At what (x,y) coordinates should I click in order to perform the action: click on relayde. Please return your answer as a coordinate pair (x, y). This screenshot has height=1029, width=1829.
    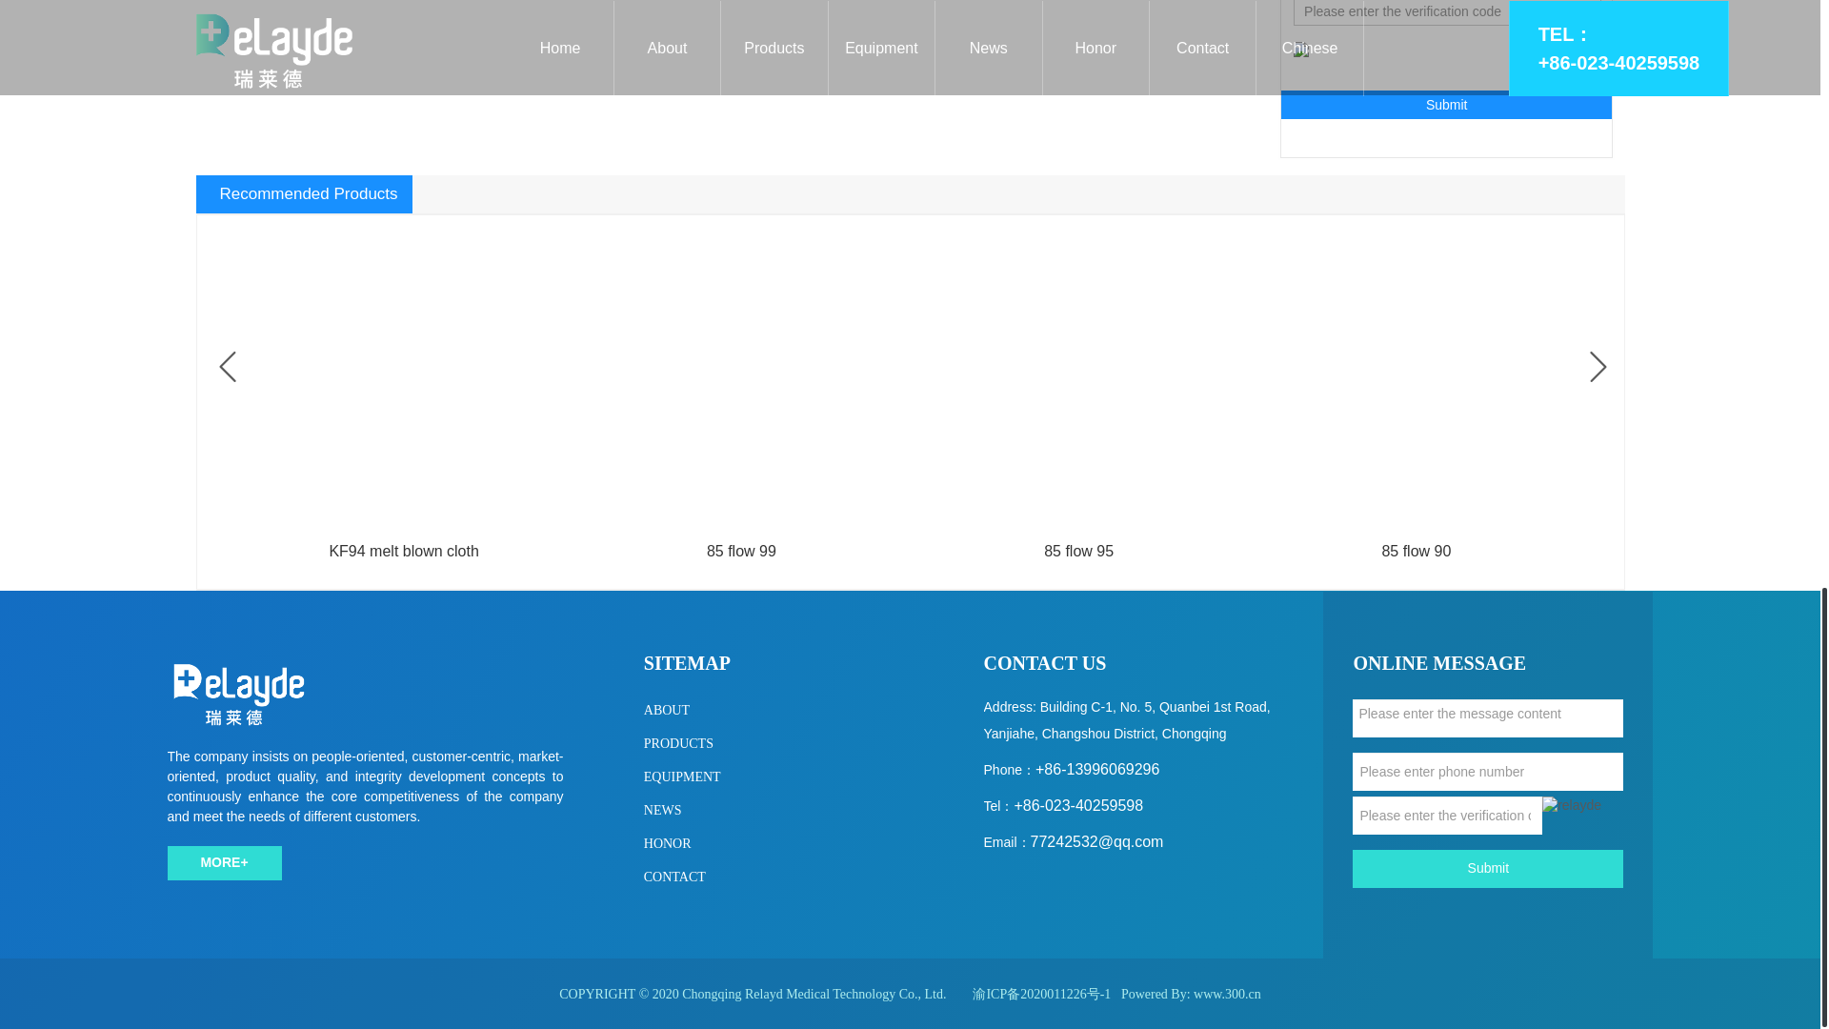
    Looking at the image, I should click on (741, 375).